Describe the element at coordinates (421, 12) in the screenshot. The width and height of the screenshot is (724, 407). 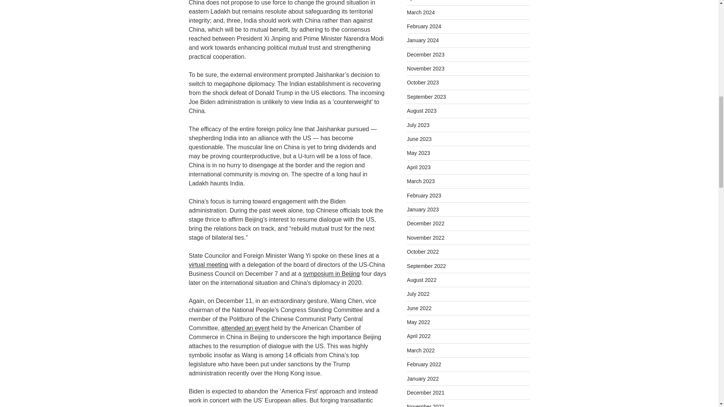
I see `March 2024` at that location.